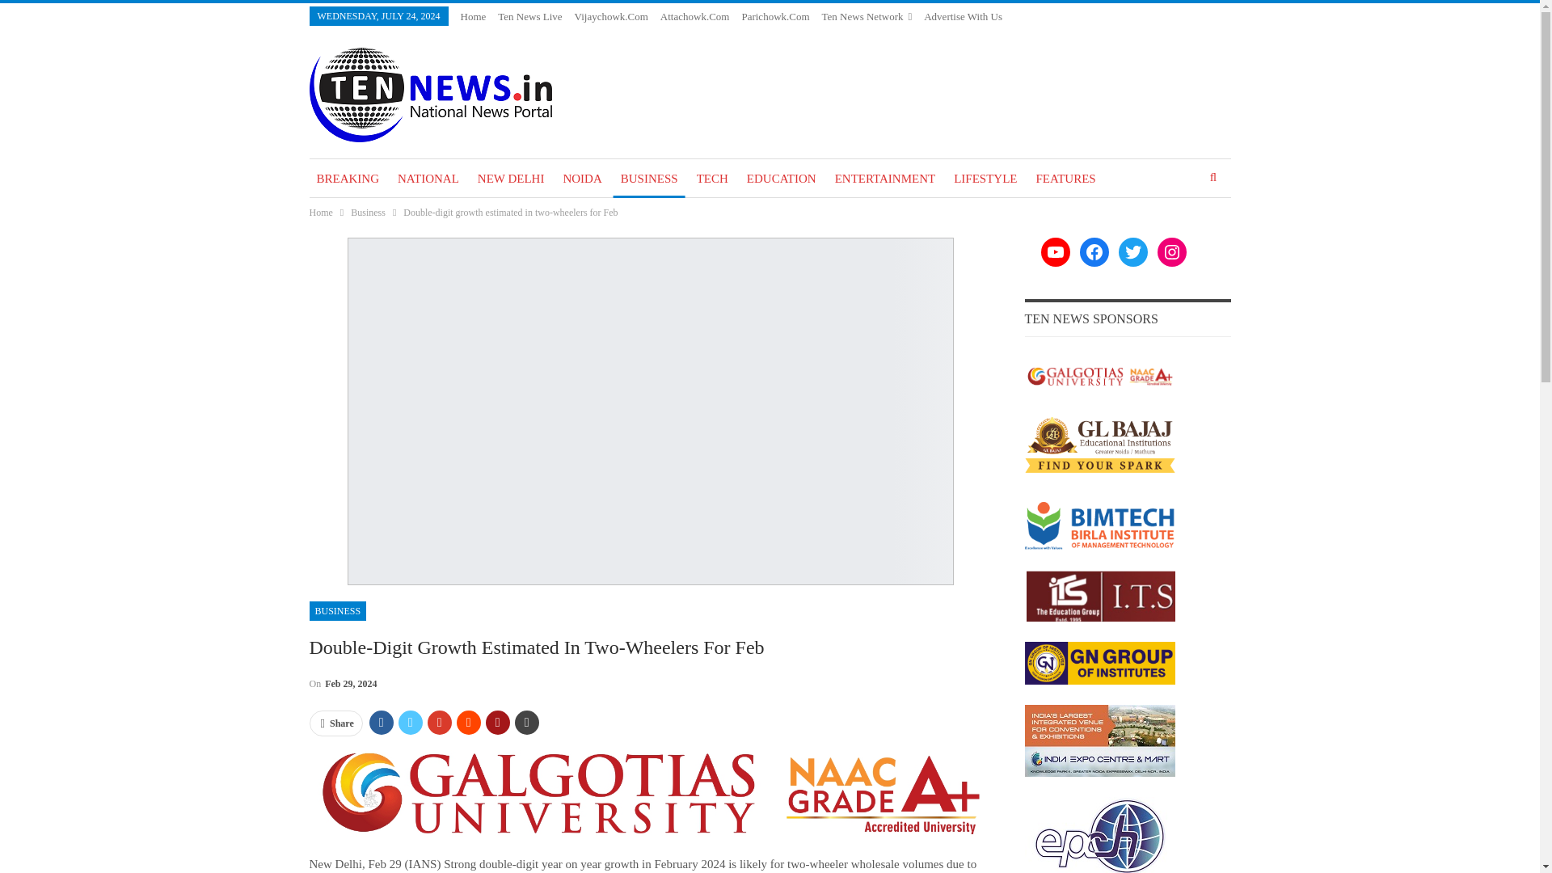 This screenshot has width=1552, height=873. Describe the element at coordinates (712, 178) in the screenshot. I see `TECH` at that location.